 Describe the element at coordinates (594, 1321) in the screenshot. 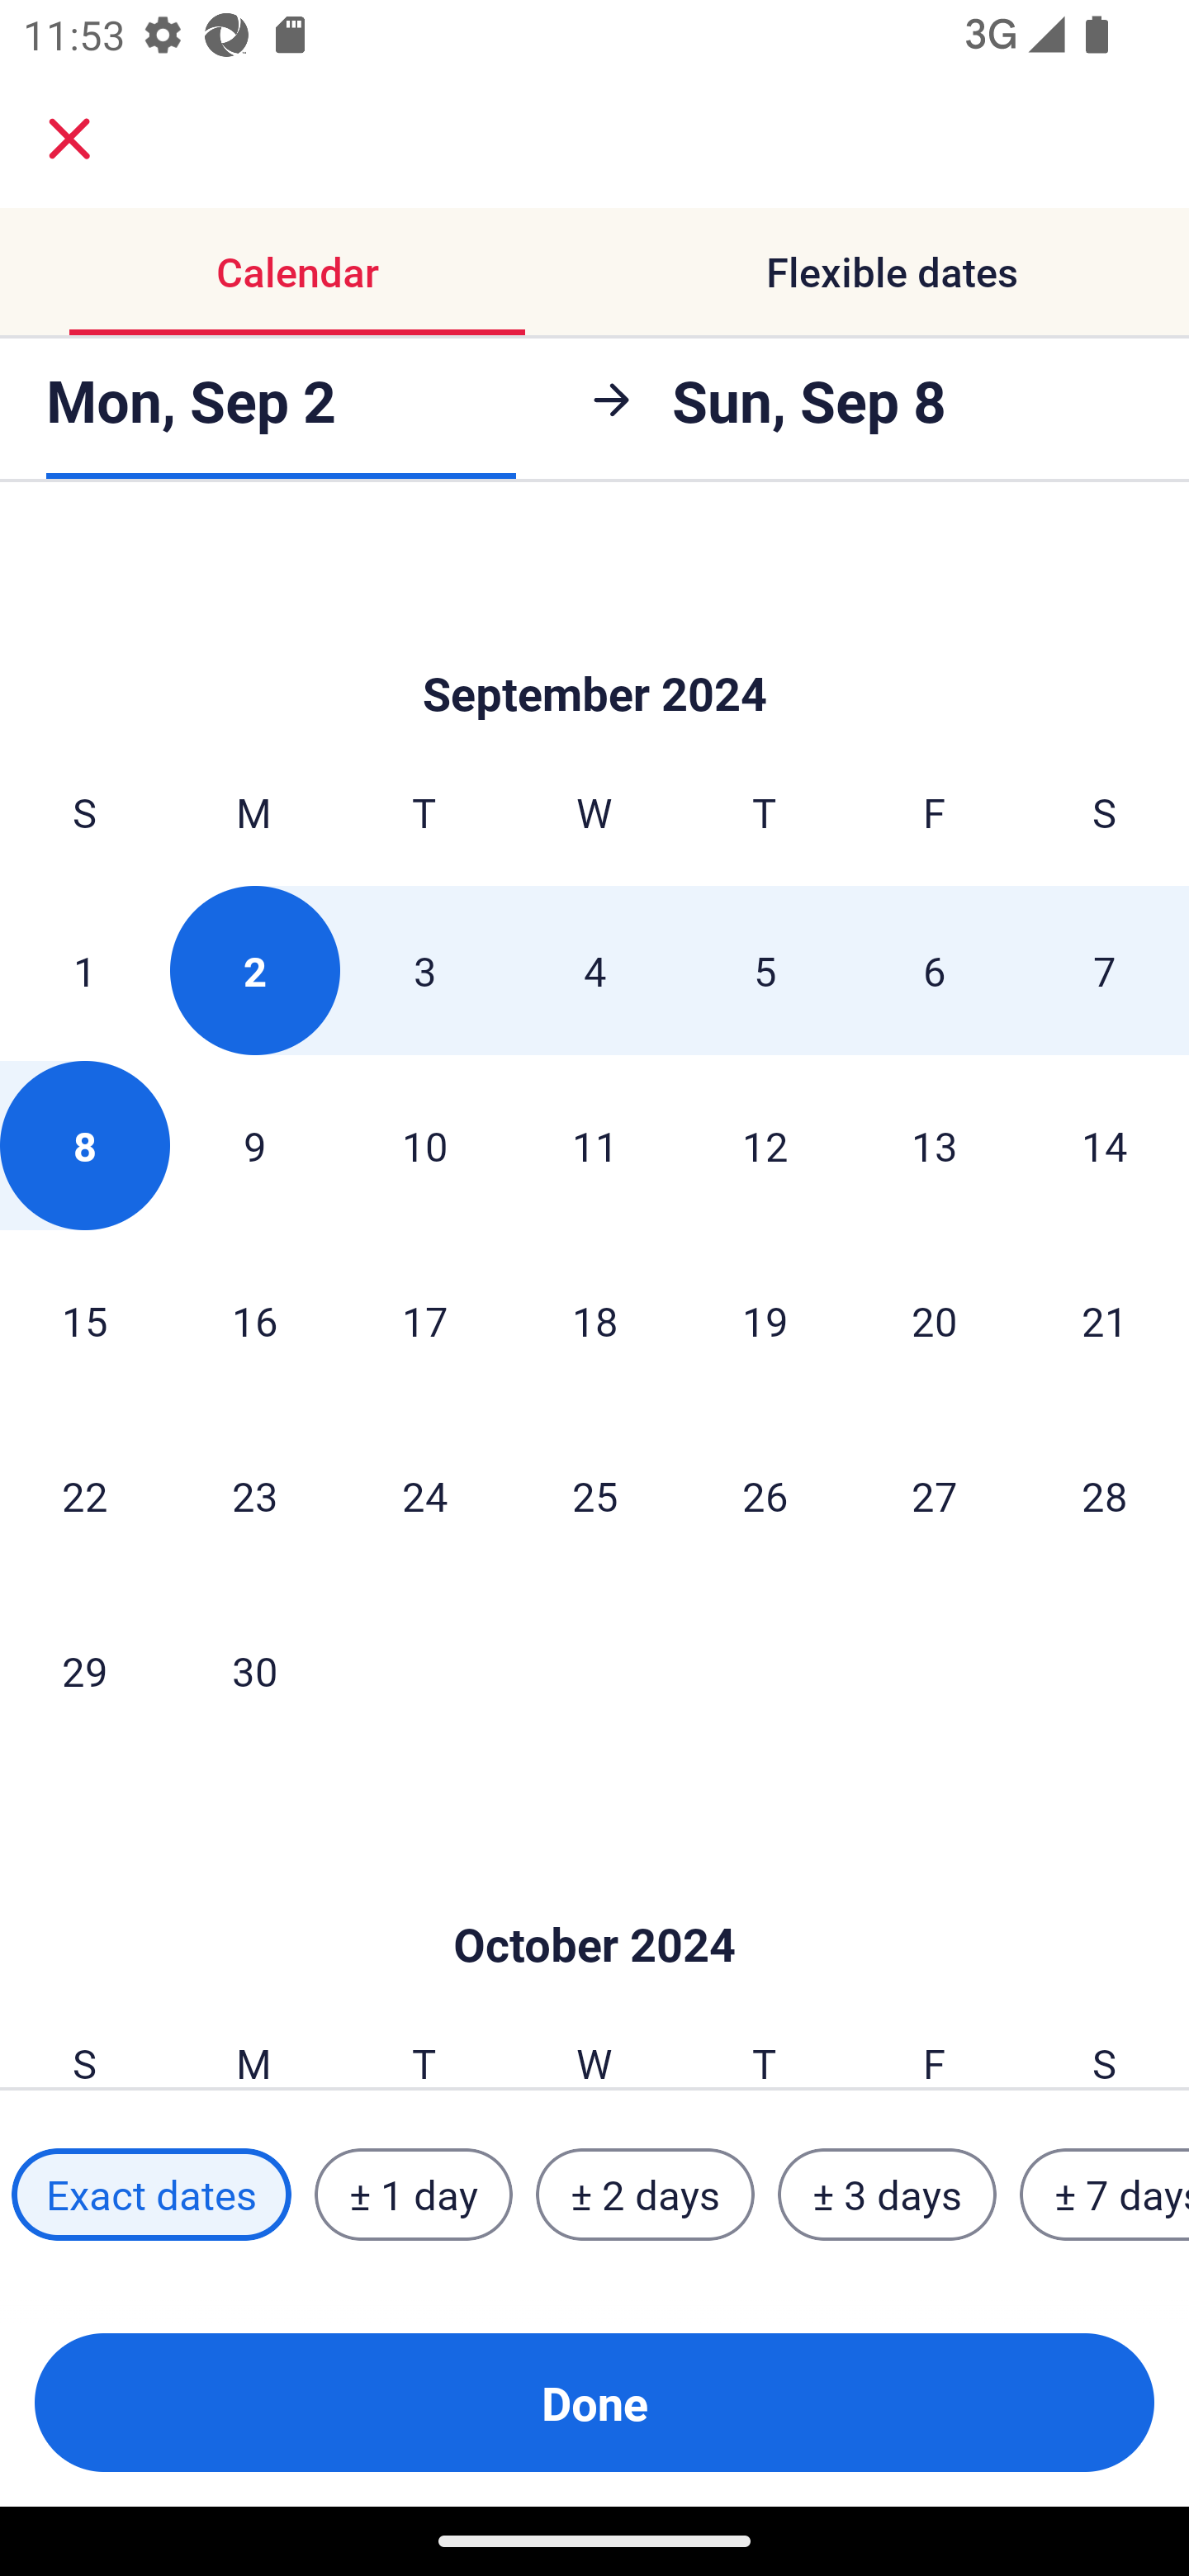

I see `18 Wednesday, September 18, 2024` at that location.